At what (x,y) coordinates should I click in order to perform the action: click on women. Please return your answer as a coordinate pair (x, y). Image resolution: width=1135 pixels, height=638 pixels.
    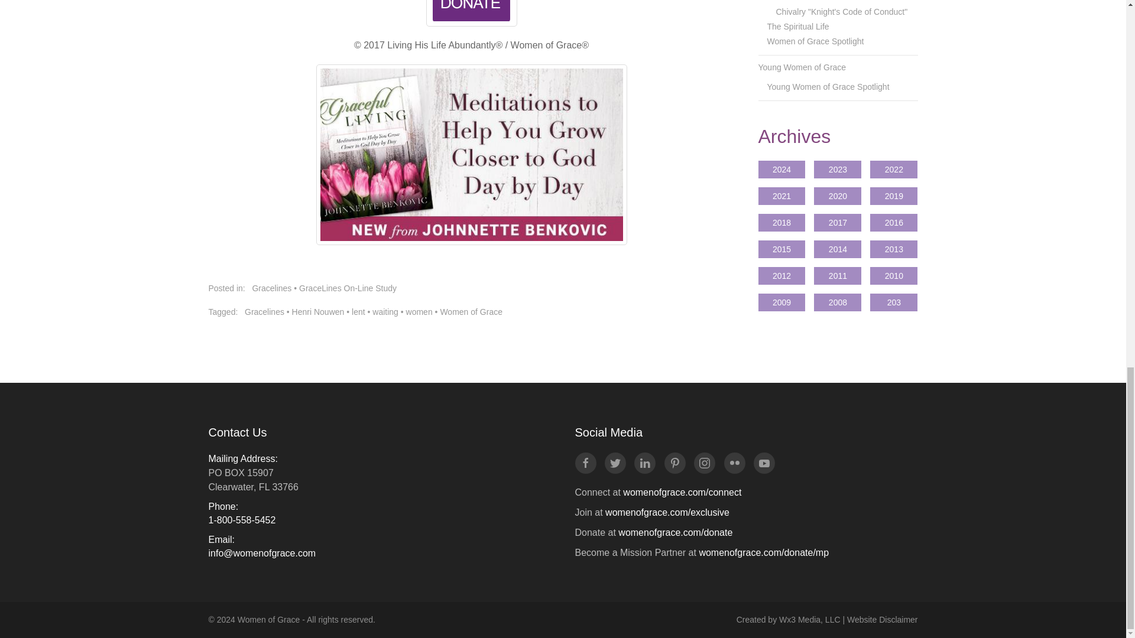
    Looking at the image, I should click on (419, 311).